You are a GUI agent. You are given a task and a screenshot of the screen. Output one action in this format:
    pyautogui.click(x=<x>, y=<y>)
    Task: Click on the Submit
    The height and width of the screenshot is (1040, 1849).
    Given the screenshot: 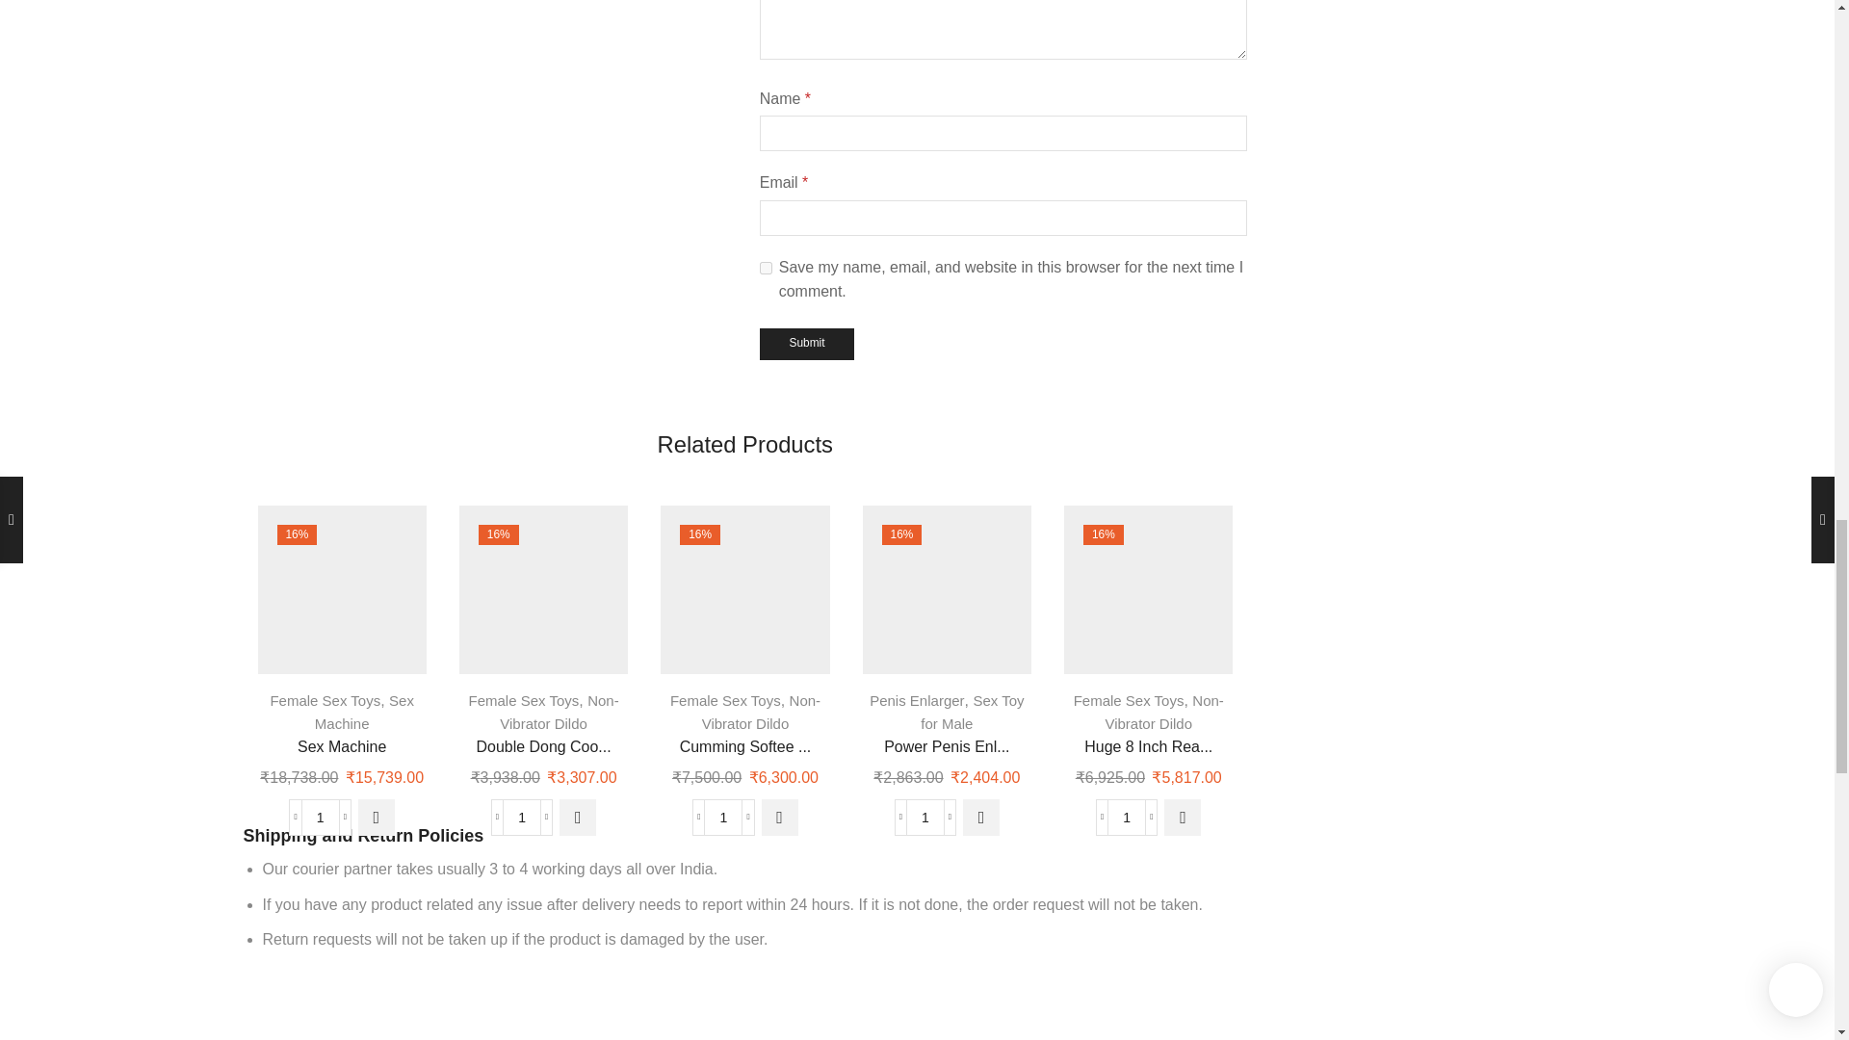 What is the action you would take?
    pyautogui.click(x=807, y=344)
    